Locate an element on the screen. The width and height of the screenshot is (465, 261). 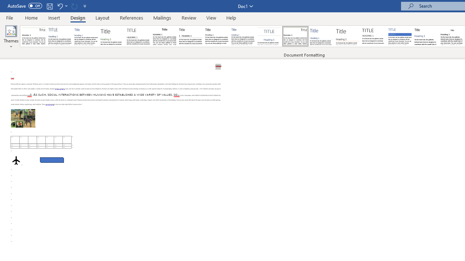
Minimalist is located at coordinates (373, 36).